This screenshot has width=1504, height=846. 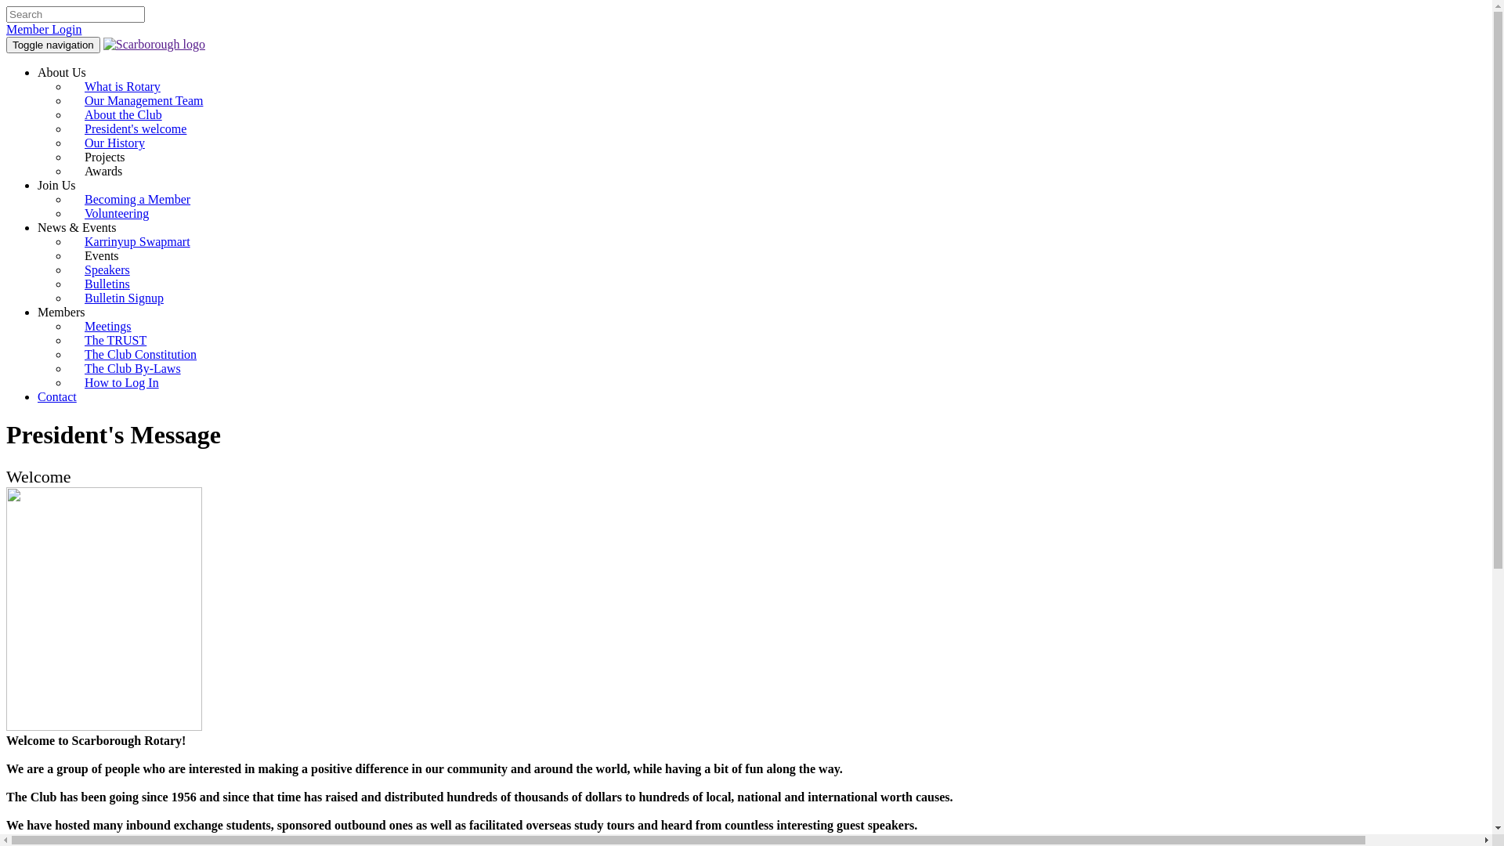 I want to click on Projects, so click(x=111, y=157).